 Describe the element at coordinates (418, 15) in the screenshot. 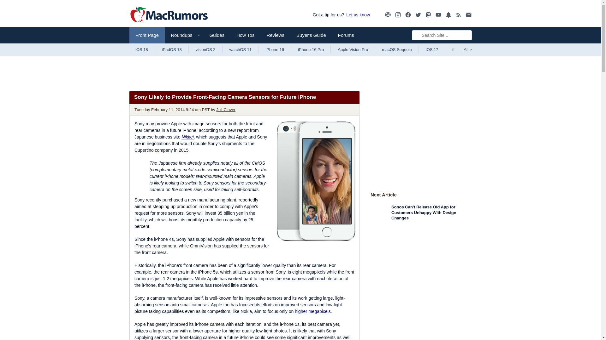

I see `MacRumors on Twitter` at that location.